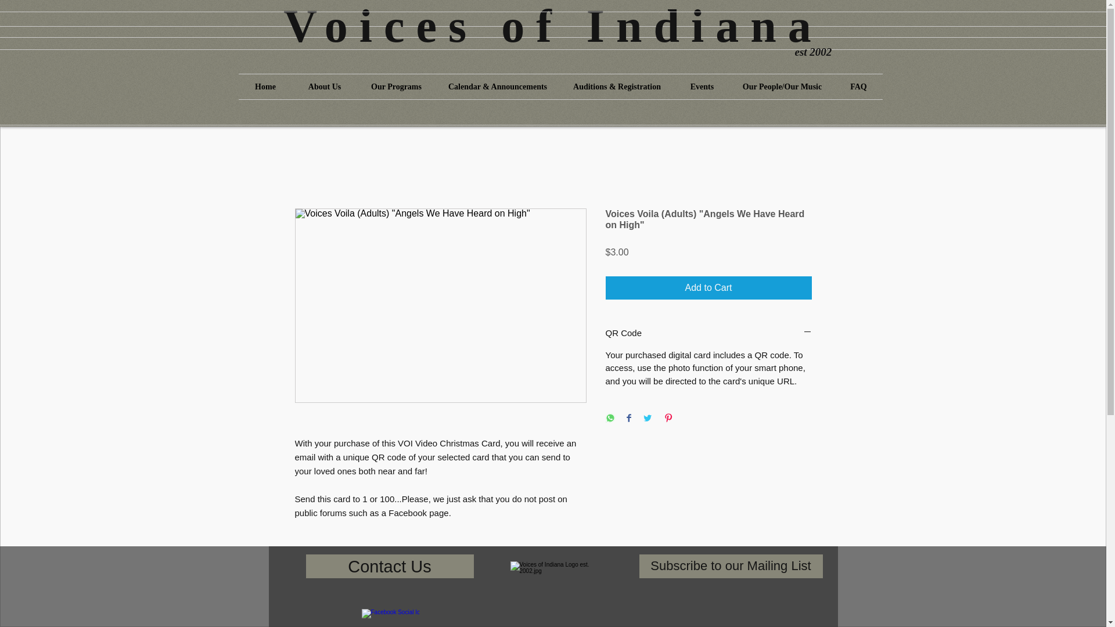 This screenshot has width=1115, height=627. I want to click on FAQ, so click(859, 87).